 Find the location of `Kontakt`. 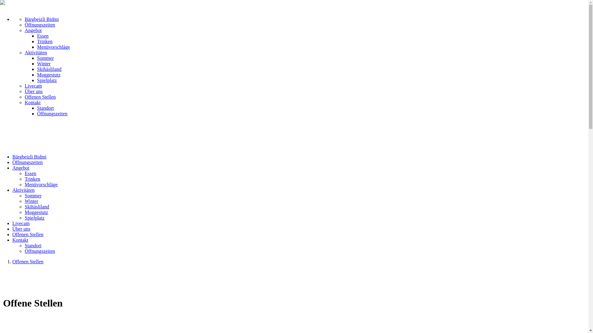

Kontakt is located at coordinates (33, 102).